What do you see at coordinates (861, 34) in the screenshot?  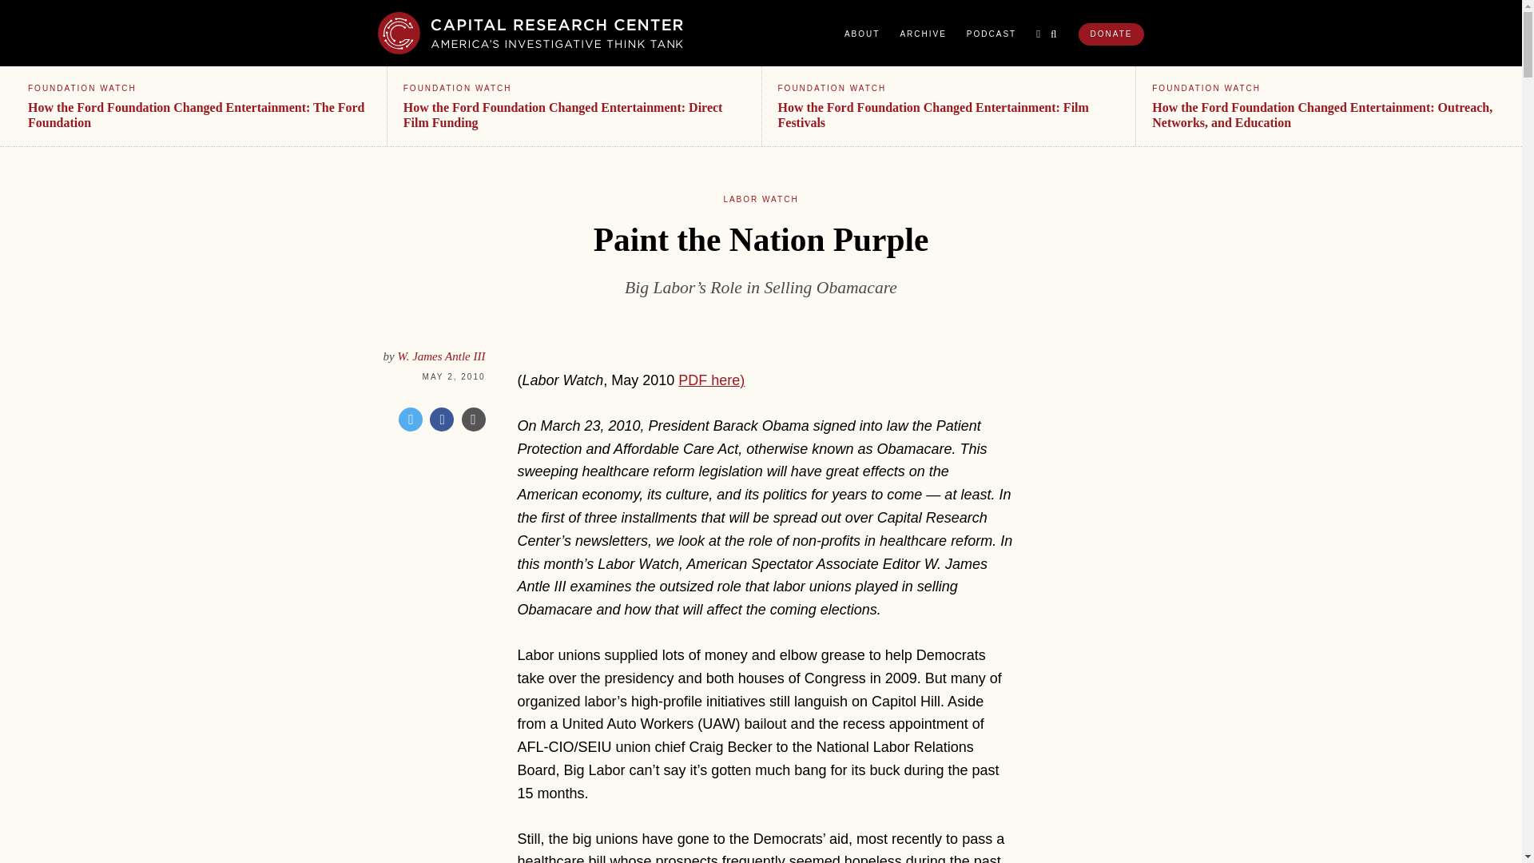 I see `ABOUT` at bounding box center [861, 34].